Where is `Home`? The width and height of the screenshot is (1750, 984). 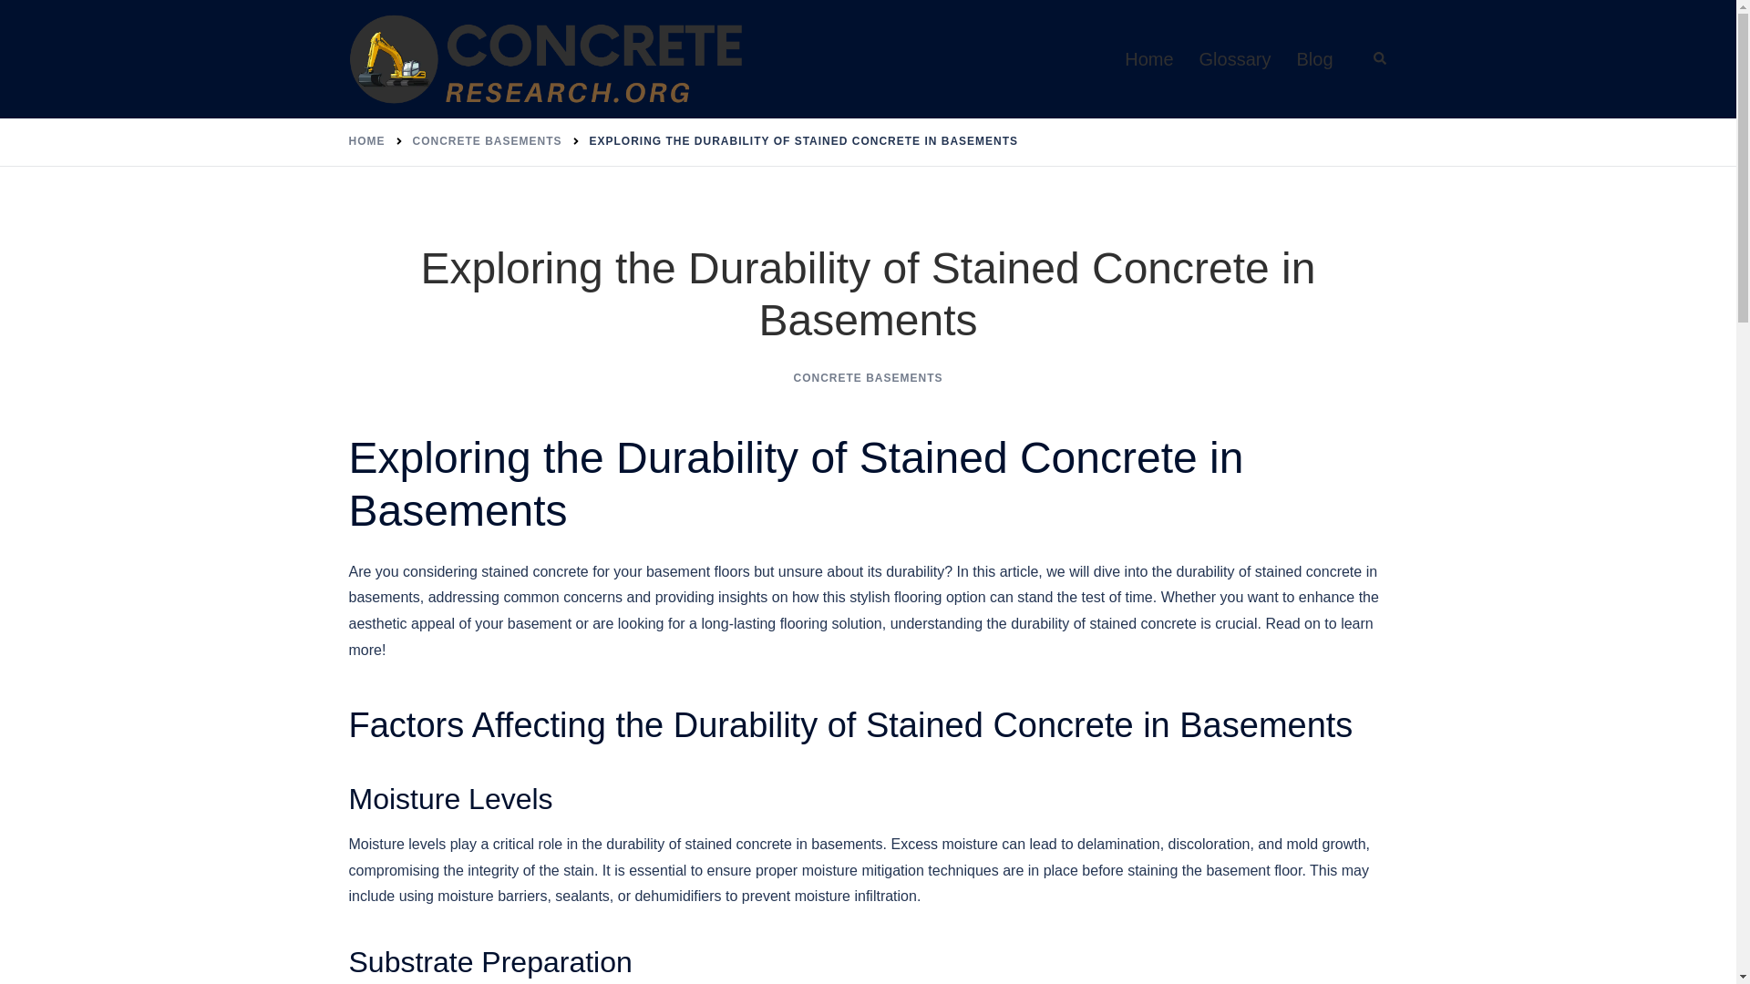
Home is located at coordinates (1148, 59).